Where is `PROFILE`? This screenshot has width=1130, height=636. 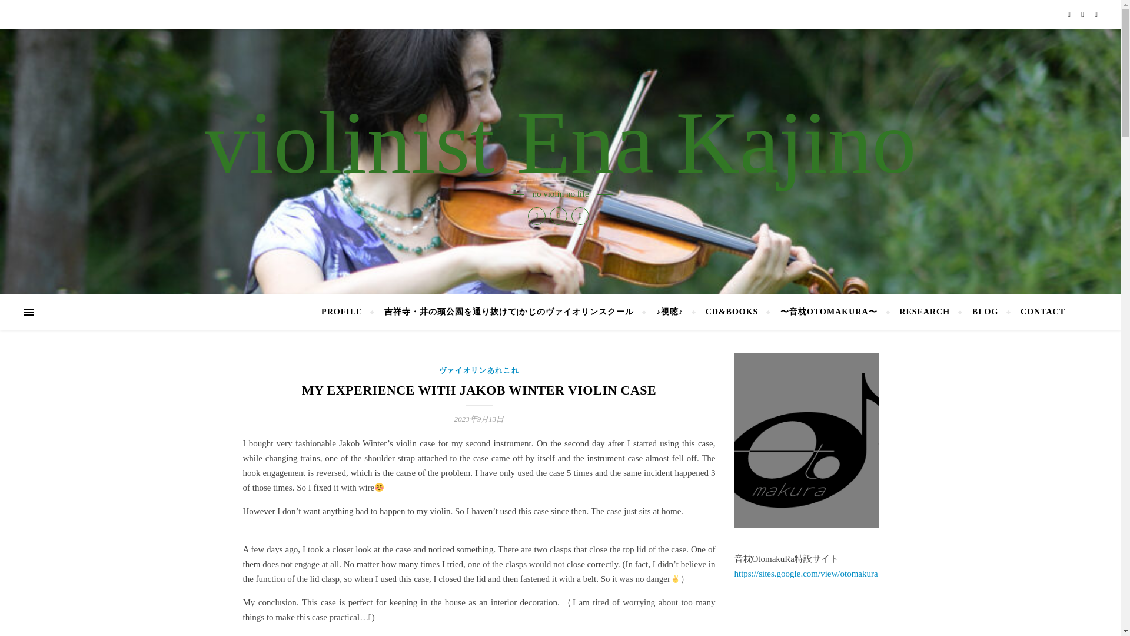 PROFILE is located at coordinates (346, 312).